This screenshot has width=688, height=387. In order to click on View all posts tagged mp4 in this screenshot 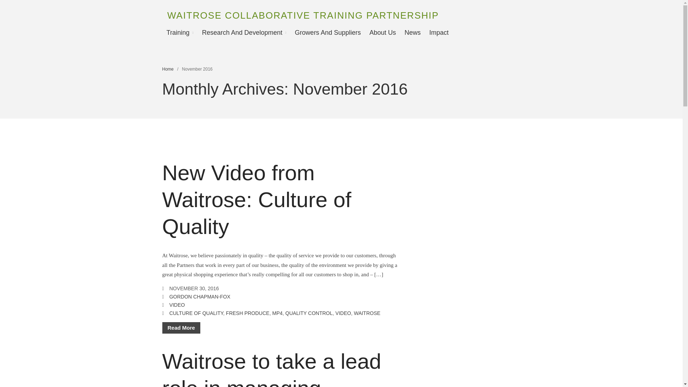, I will do `click(277, 313)`.